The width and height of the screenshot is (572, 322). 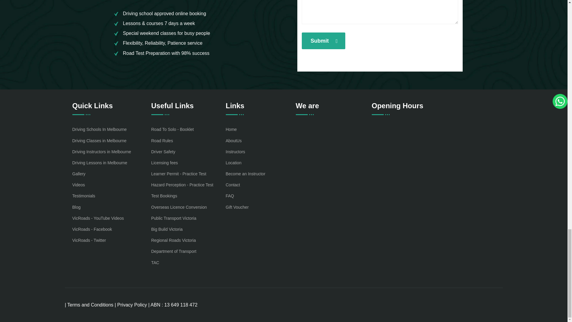 What do you see at coordinates (83, 196) in the screenshot?
I see `Testimonials` at bounding box center [83, 196].